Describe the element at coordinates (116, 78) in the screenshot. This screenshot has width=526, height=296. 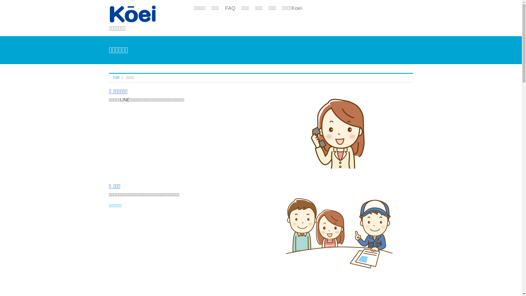
I see `TOP` at that location.